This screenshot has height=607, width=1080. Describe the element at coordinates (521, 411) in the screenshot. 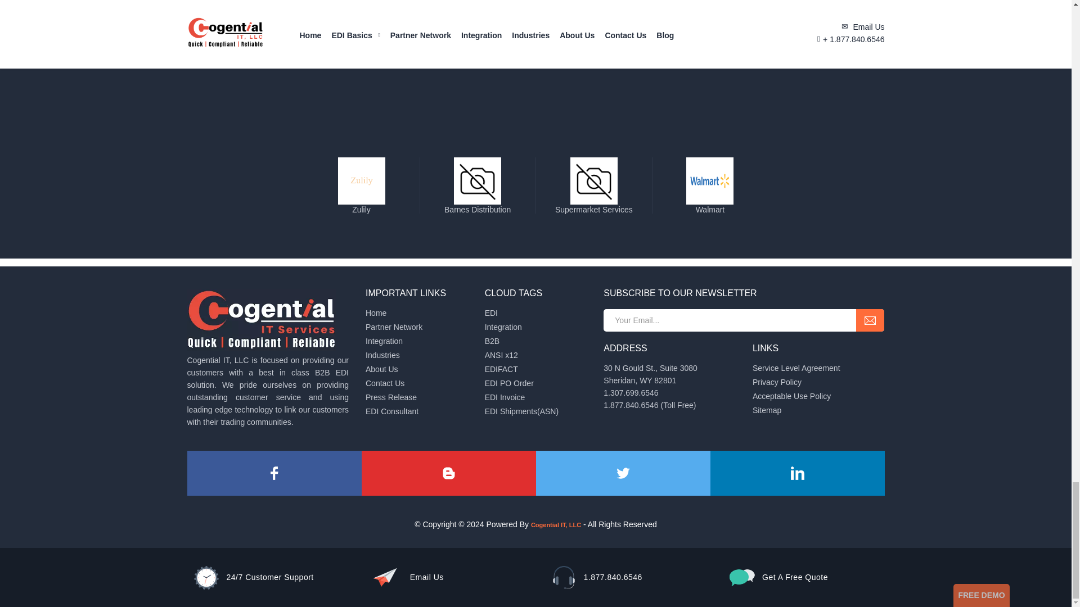

I see `edi 856` at that location.